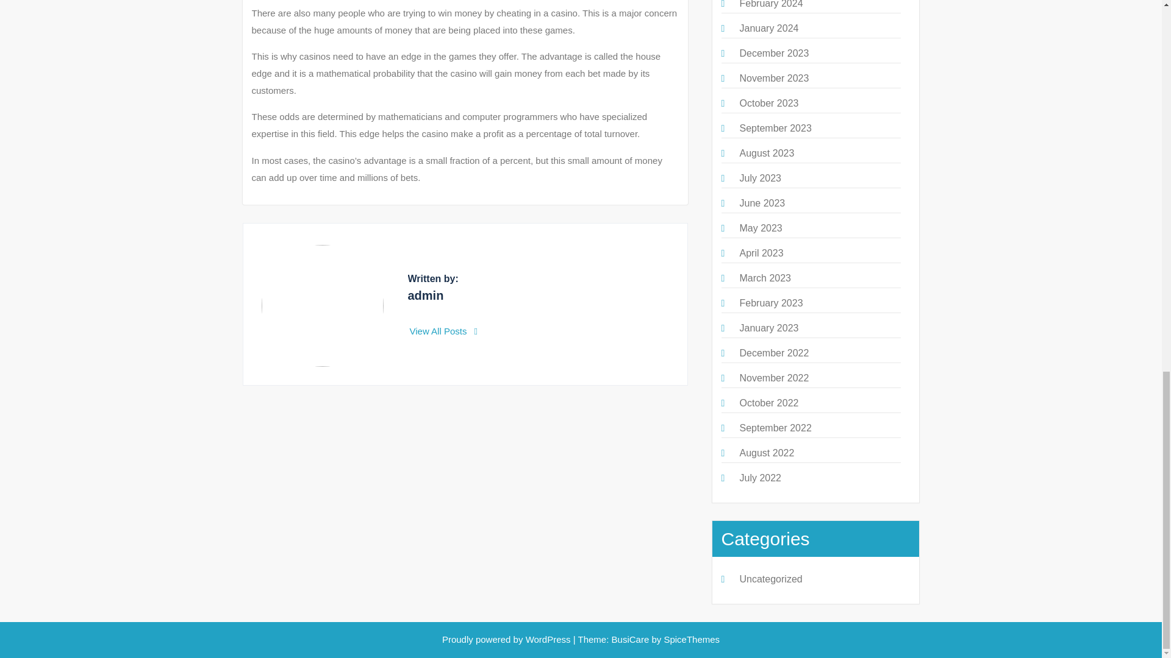 The width and height of the screenshot is (1171, 658). I want to click on January 2024, so click(768, 28).